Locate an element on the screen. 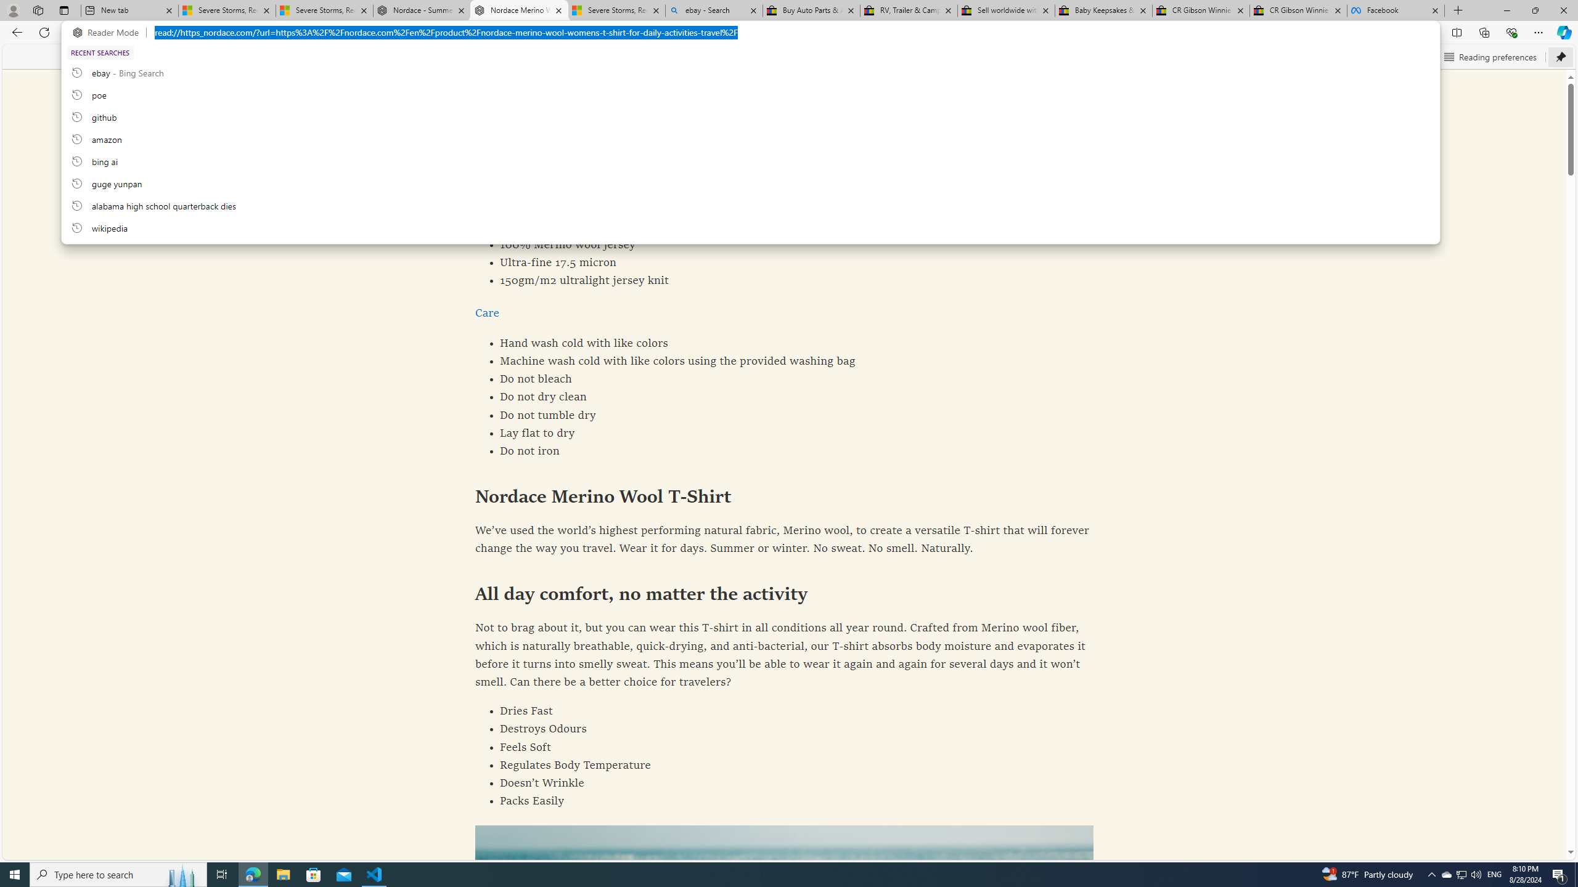 This screenshot has width=1578, height=887. wikipedia, recent searches from history is located at coordinates (750, 227).